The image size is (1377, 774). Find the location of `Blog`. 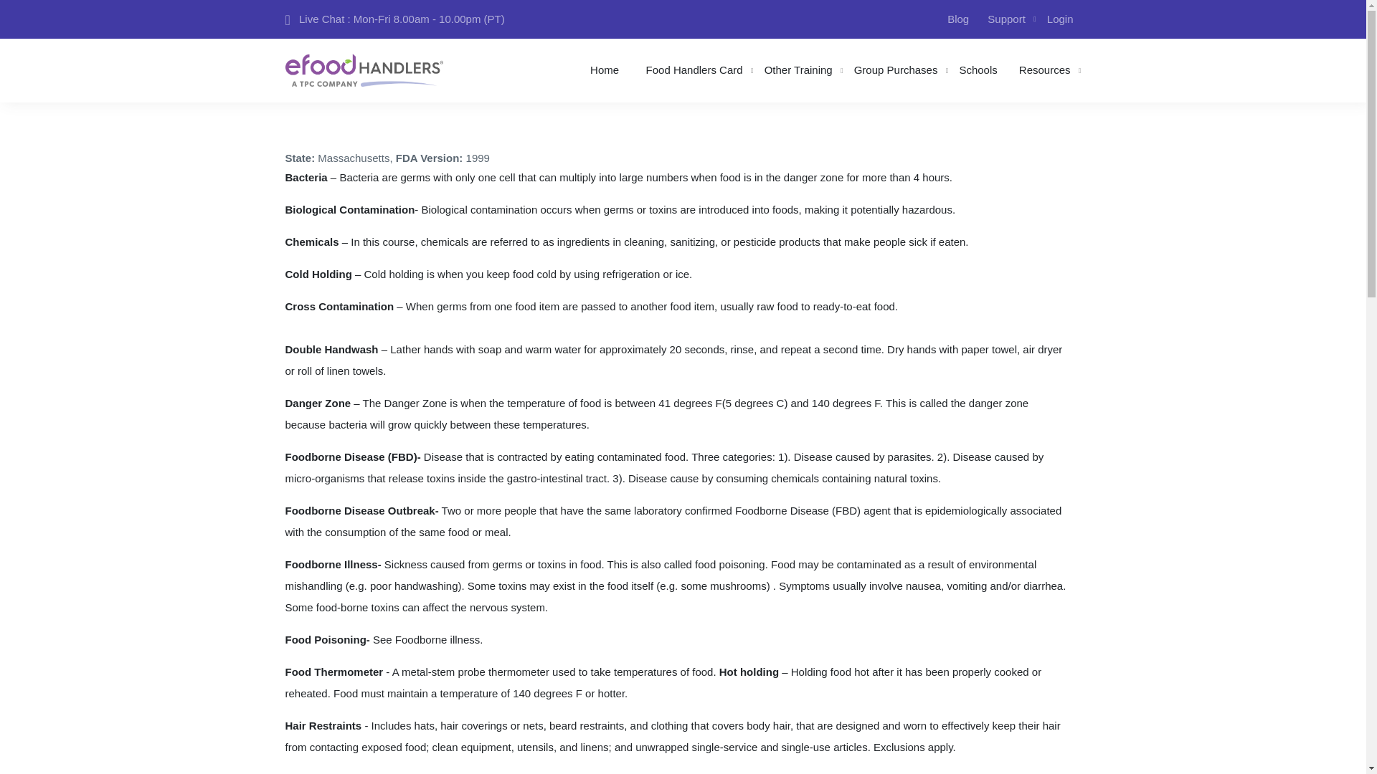

Blog is located at coordinates (957, 19).